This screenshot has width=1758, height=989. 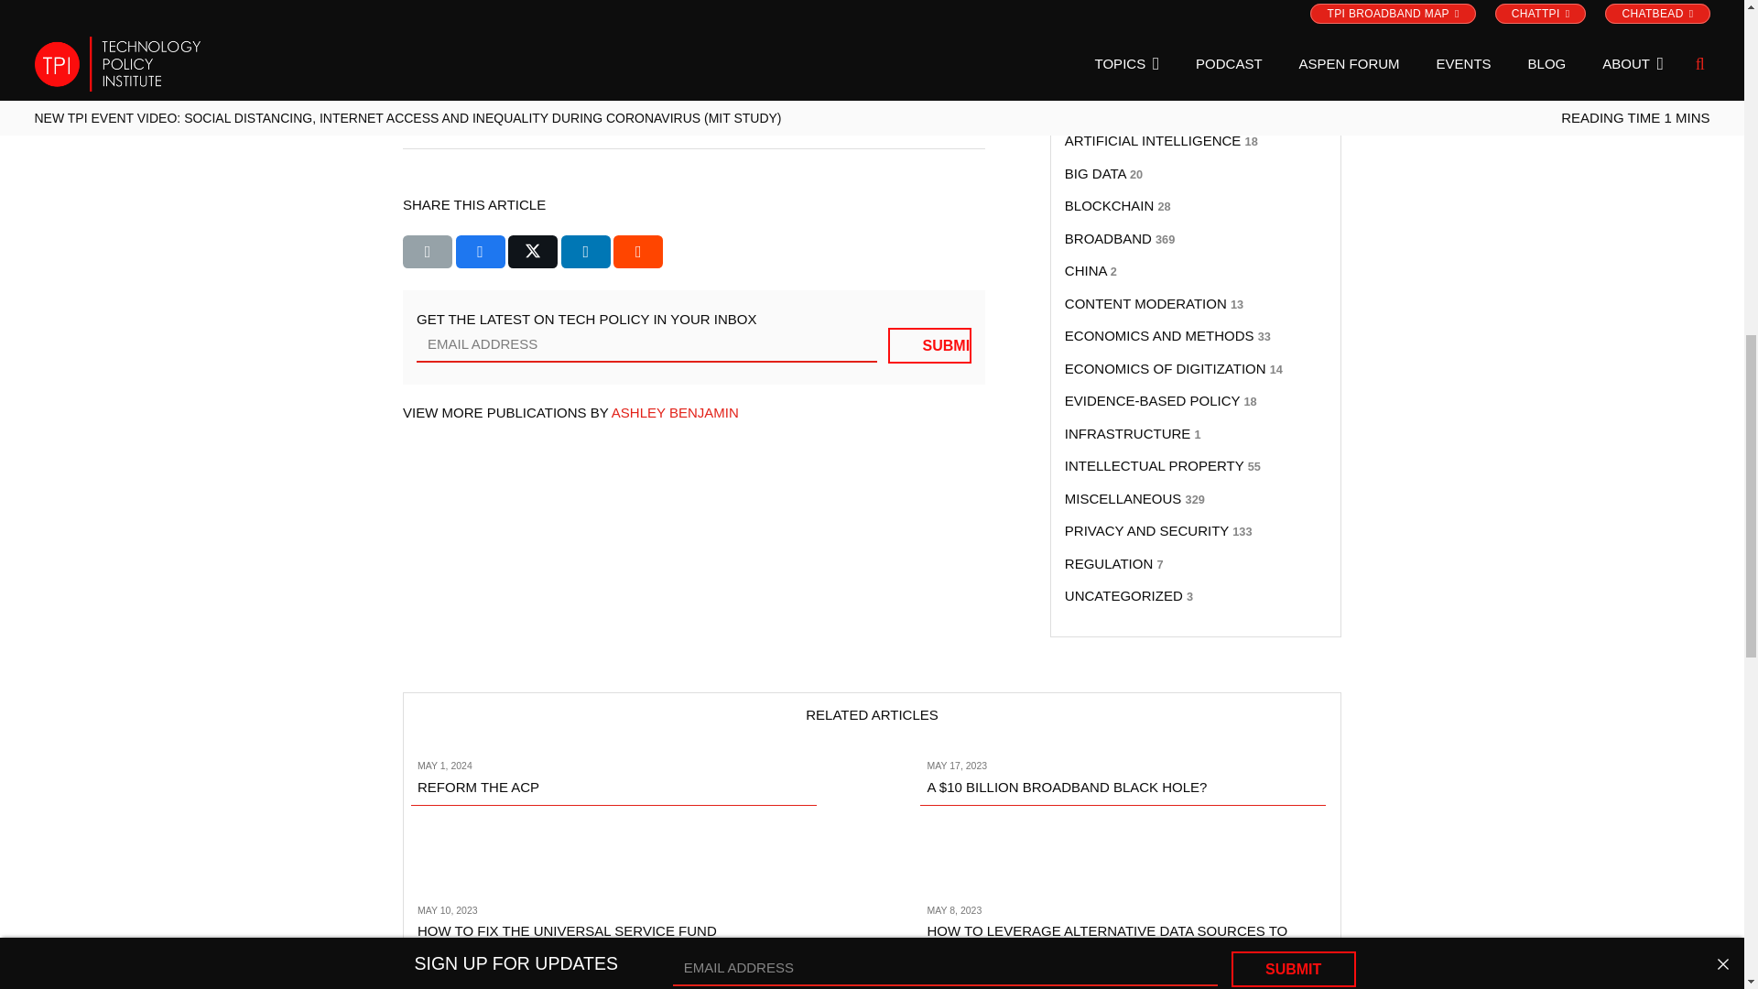 I want to click on Back to top, so click(x=1709, y=24).